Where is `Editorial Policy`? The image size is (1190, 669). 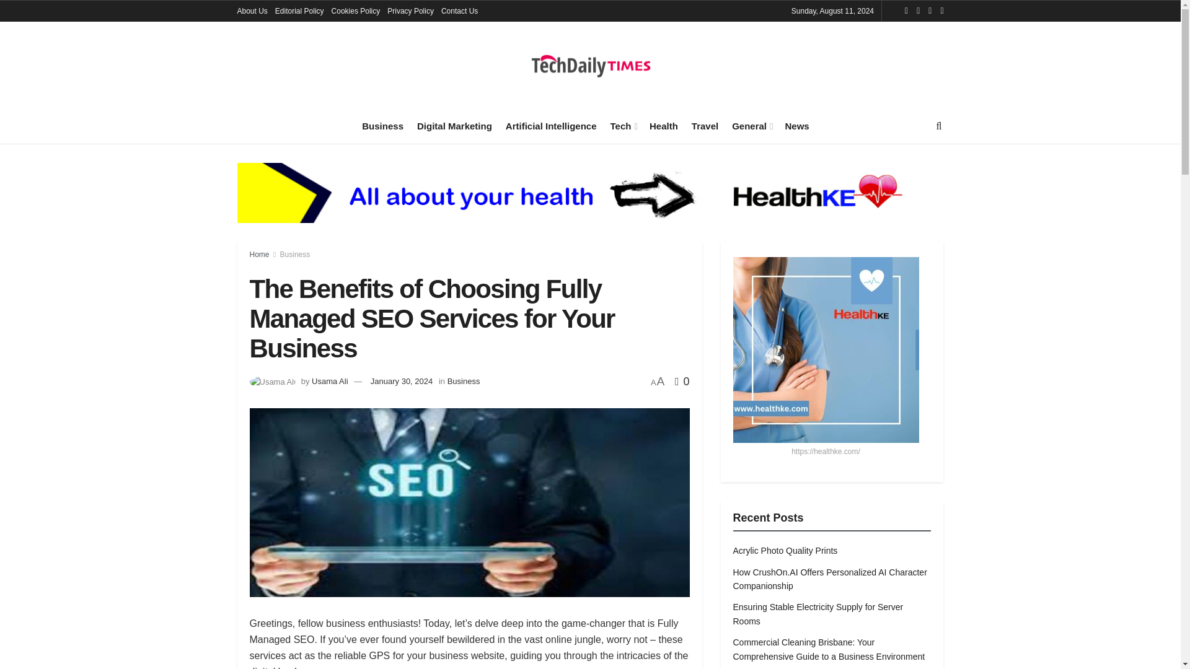
Editorial Policy is located at coordinates (299, 11).